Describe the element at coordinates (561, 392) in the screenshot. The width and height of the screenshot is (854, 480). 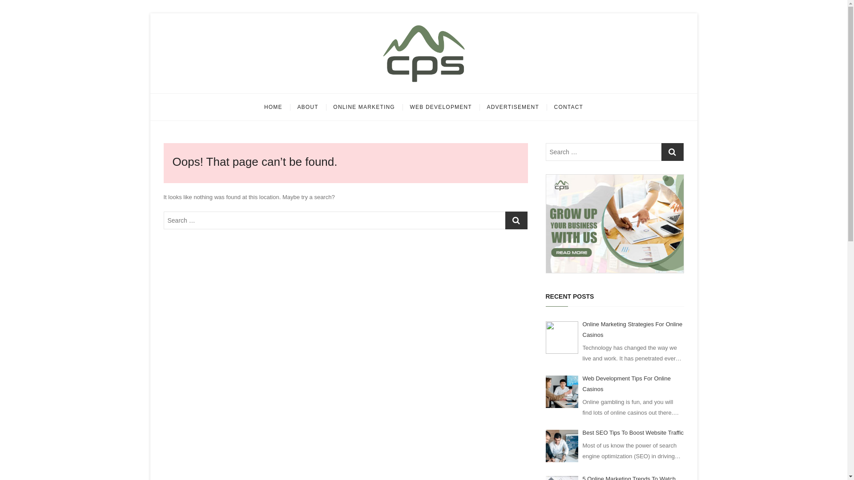
I see `Web Development Tips For Online Casinos` at that location.